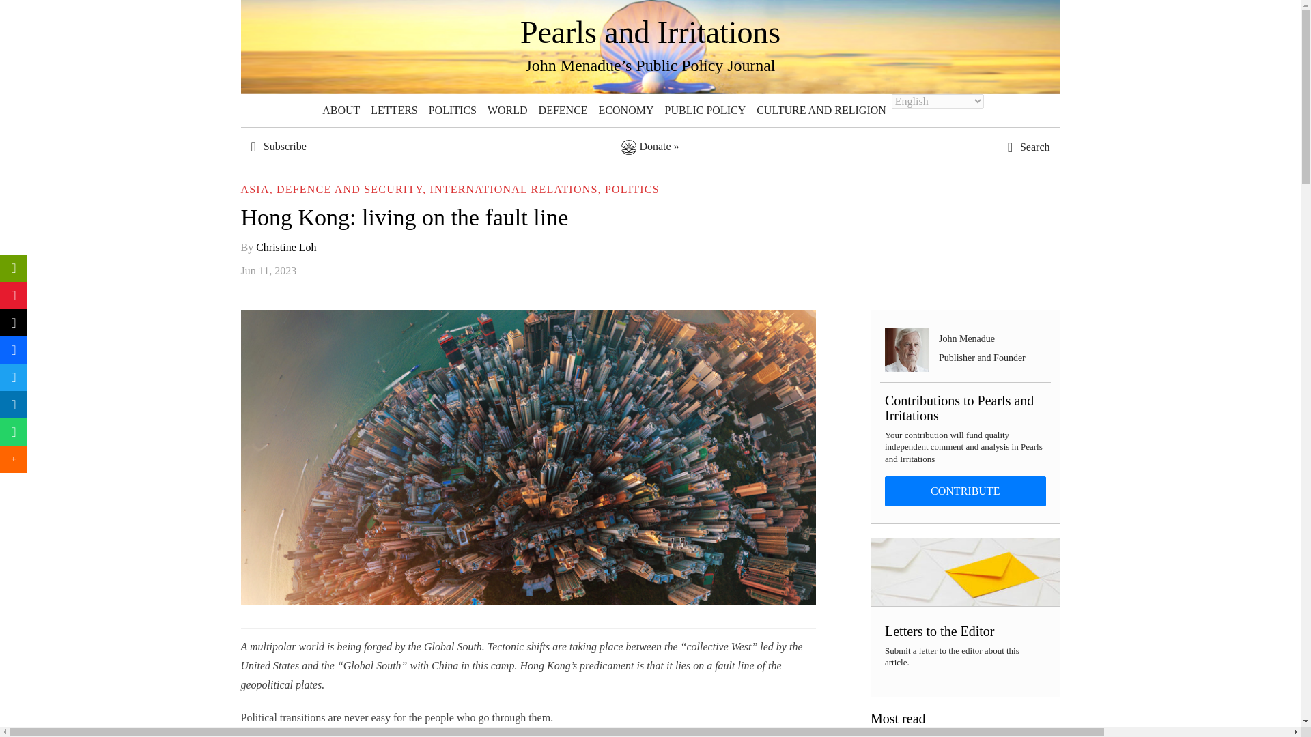 The height and width of the screenshot is (737, 1311). Describe the element at coordinates (997, 396) in the screenshot. I see `Search` at that location.